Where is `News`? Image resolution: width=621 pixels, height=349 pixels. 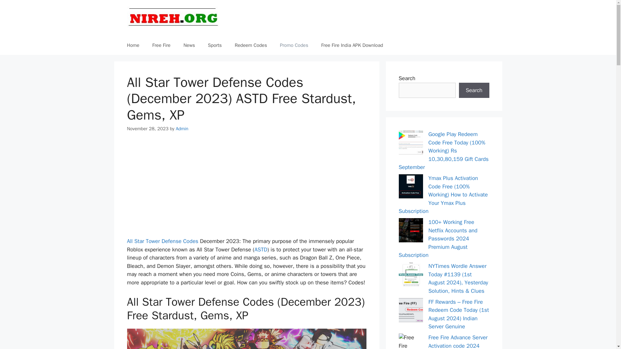 News is located at coordinates (189, 45).